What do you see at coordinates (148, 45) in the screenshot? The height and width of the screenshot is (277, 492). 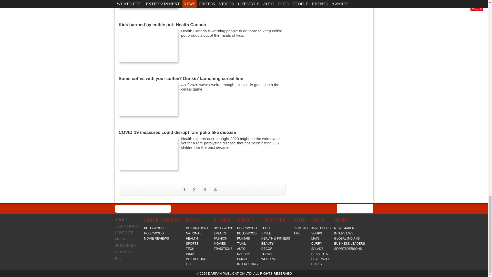 I see `Kids harmed by edible pot: Health Canada` at bounding box center [148, 45].